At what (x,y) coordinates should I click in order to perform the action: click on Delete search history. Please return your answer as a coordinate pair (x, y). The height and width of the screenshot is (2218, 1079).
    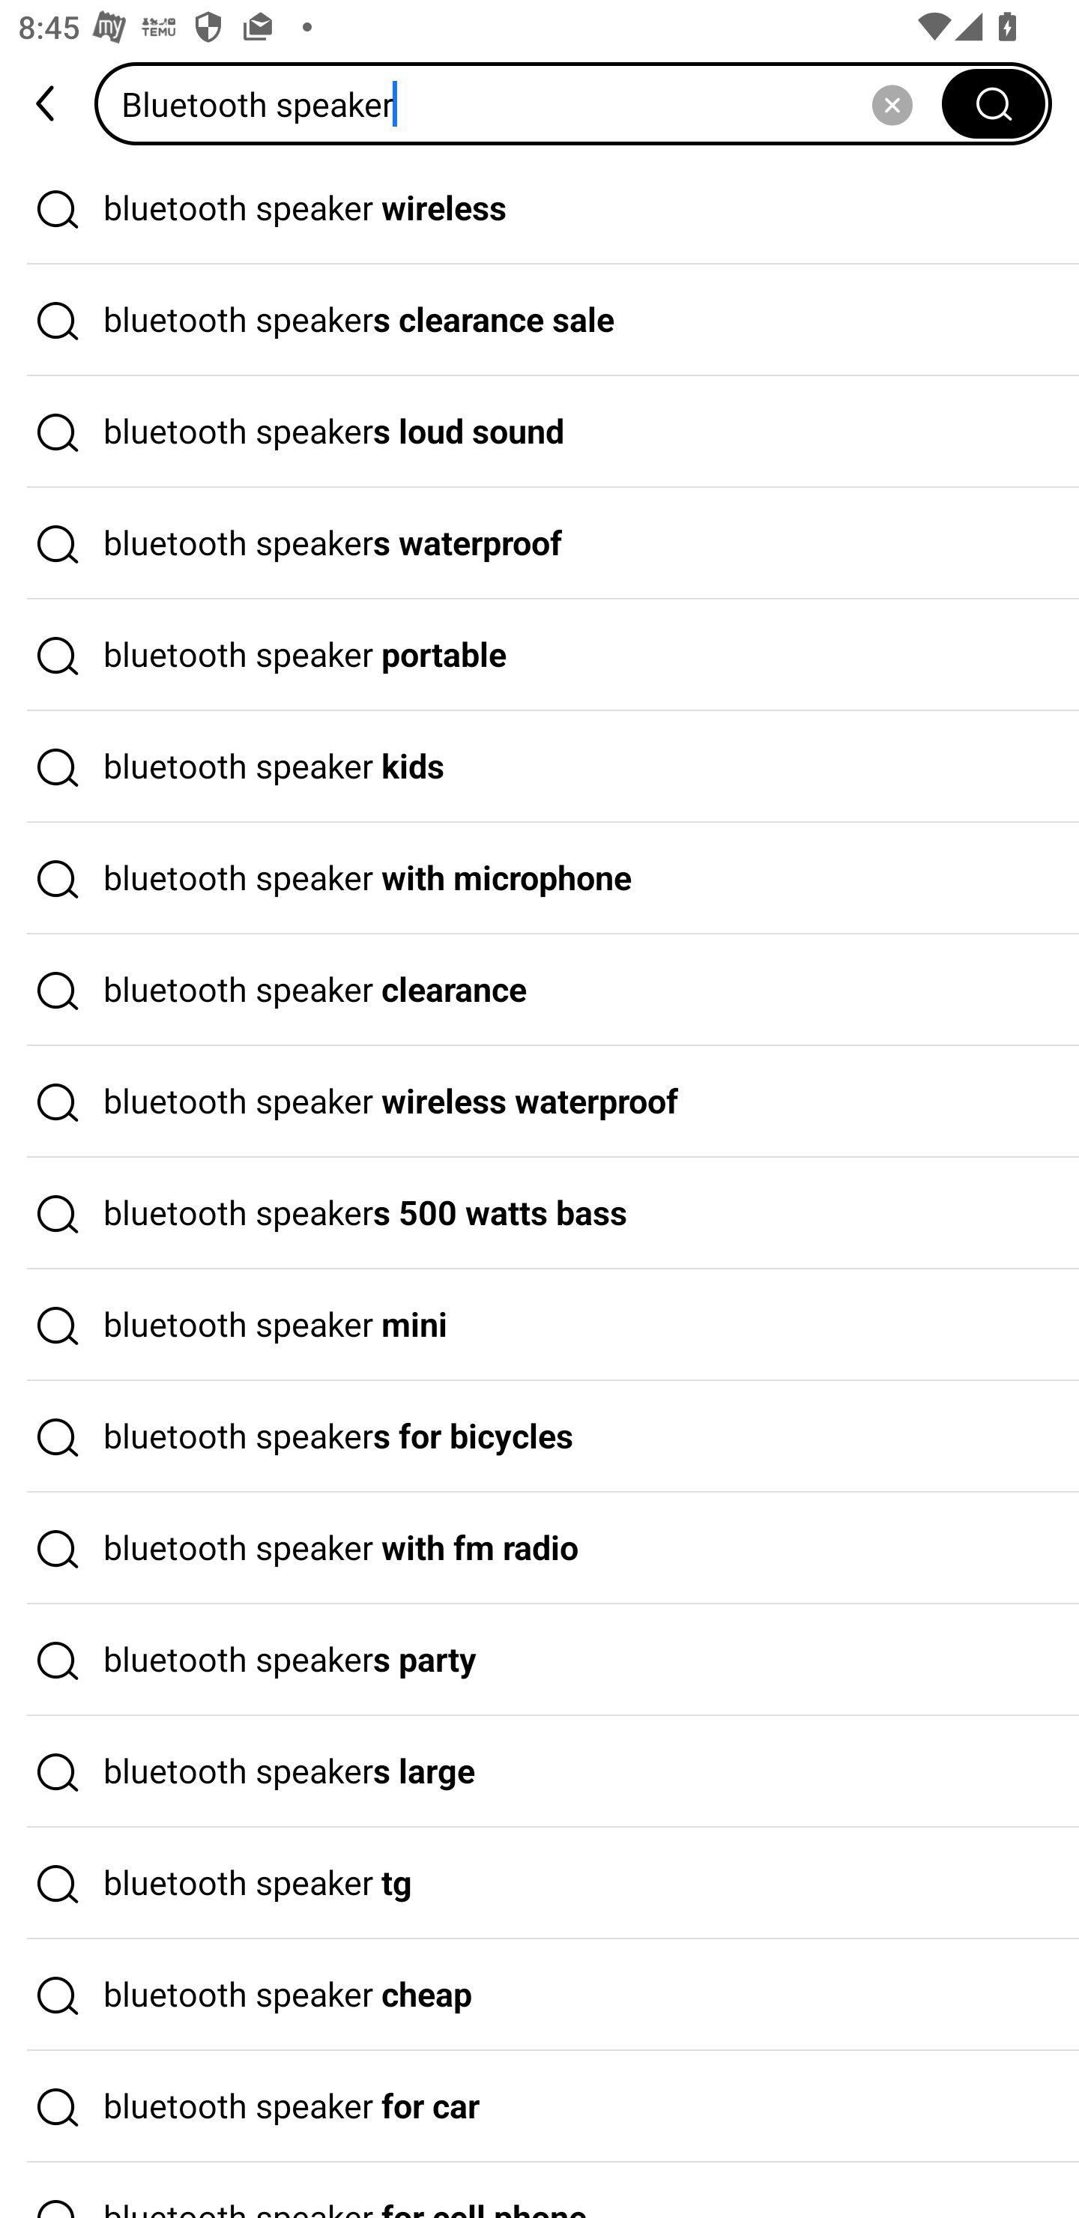
    Looking at the image, I should click on (892, 103).